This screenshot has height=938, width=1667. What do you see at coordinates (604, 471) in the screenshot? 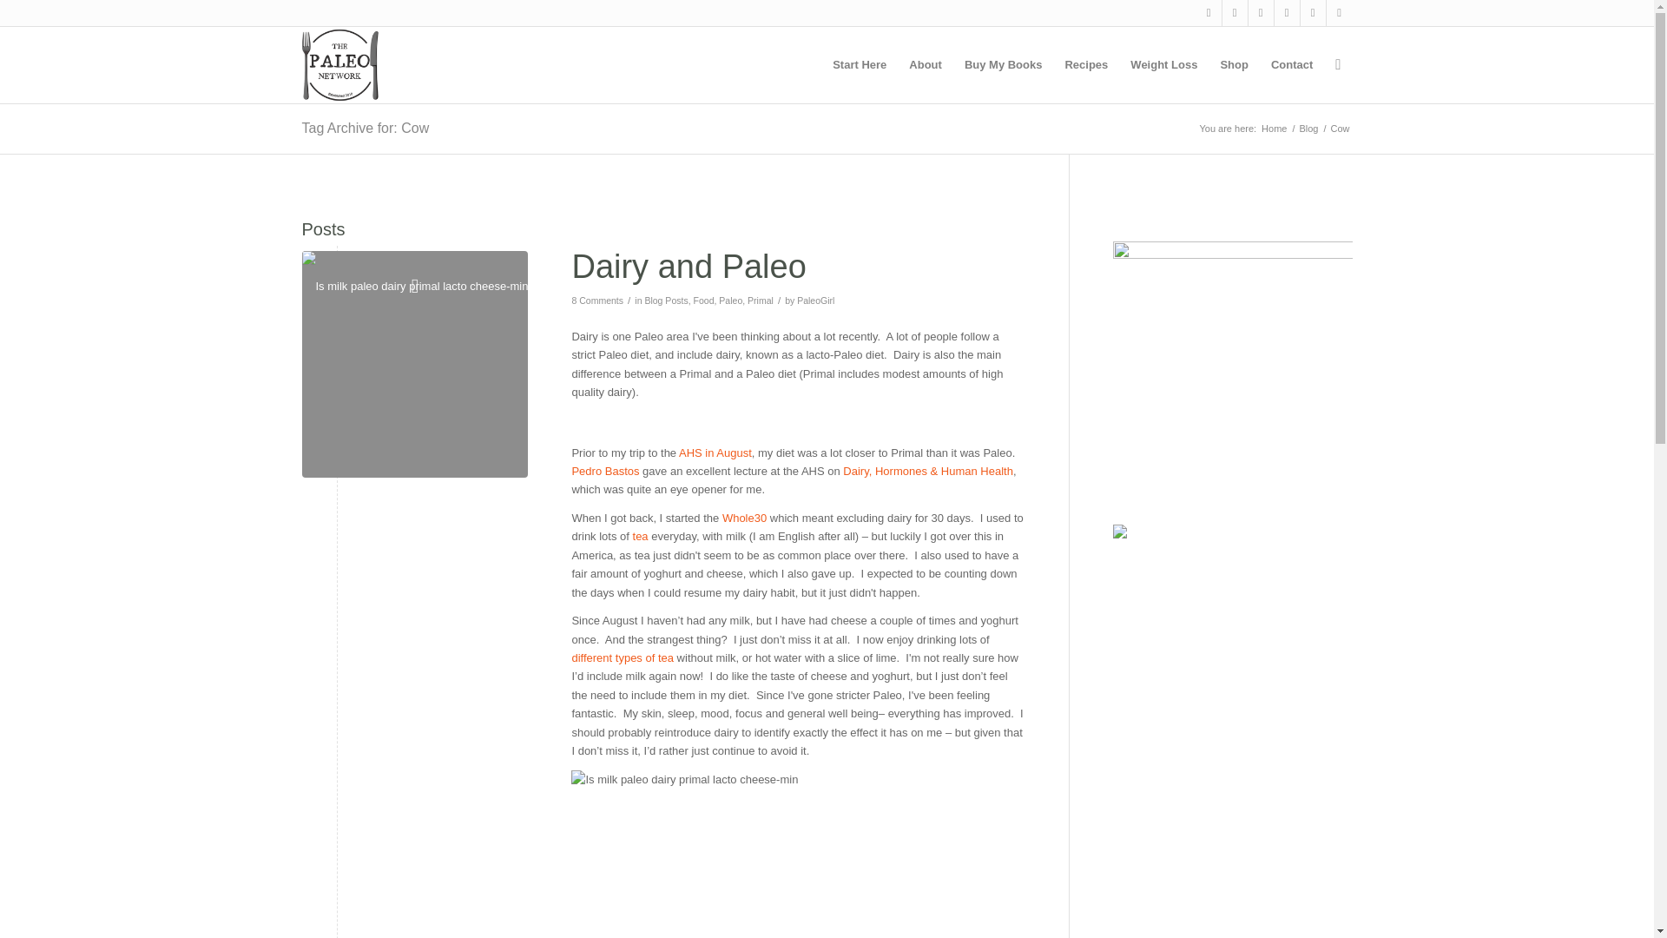
I see `Pedro Bastos` at bounding box center [604, 471].